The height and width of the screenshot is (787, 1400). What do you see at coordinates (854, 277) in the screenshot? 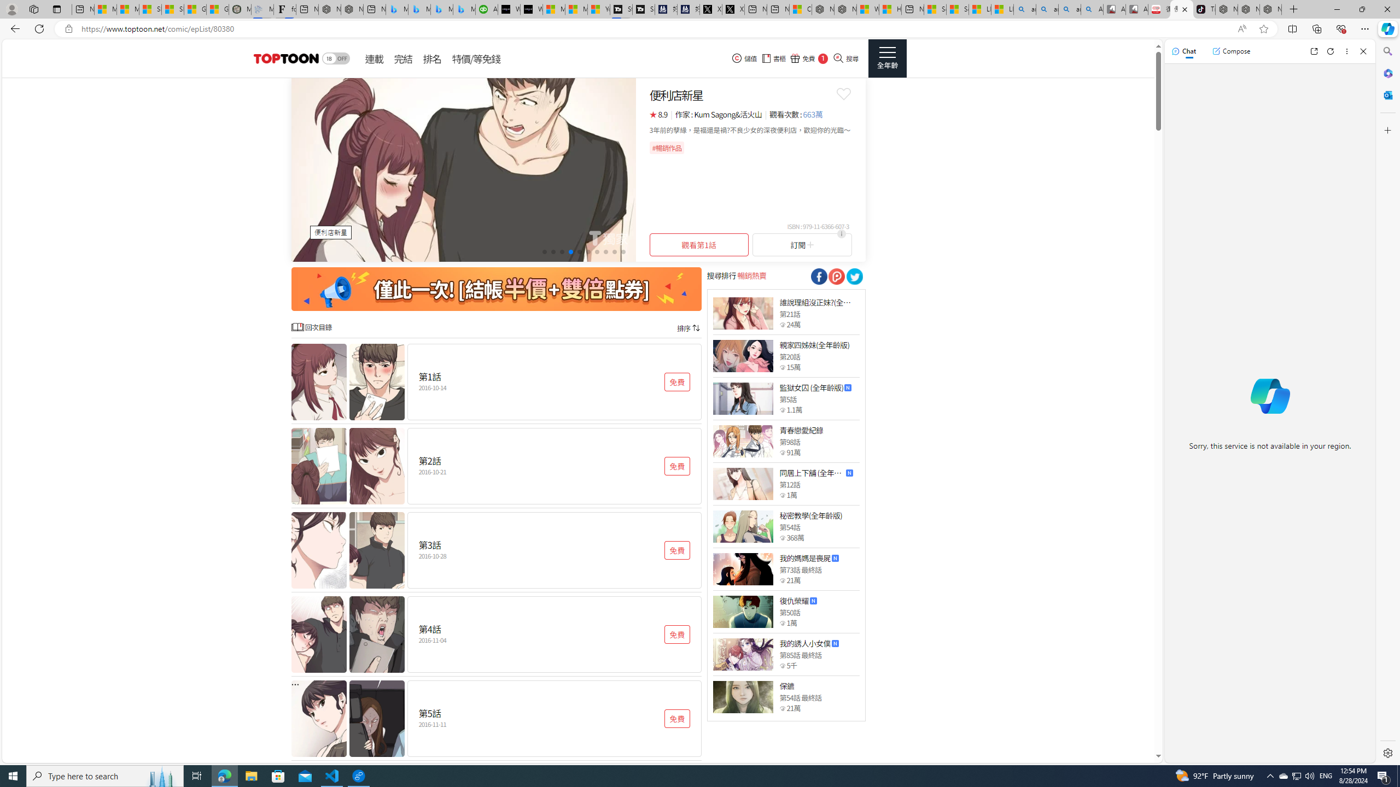
I see `Class: socialShare` at bounding box center [854, 277].